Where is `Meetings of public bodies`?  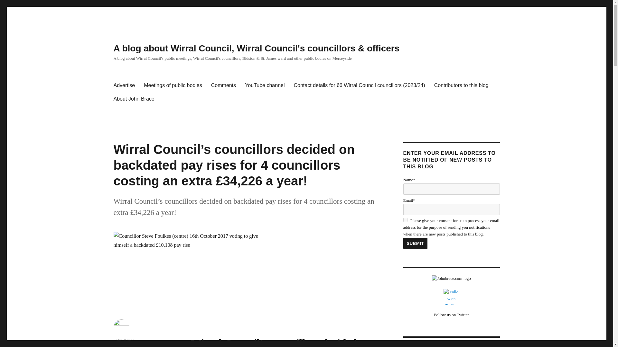 Meetings of public bodies is located at coordinates (173, 85).